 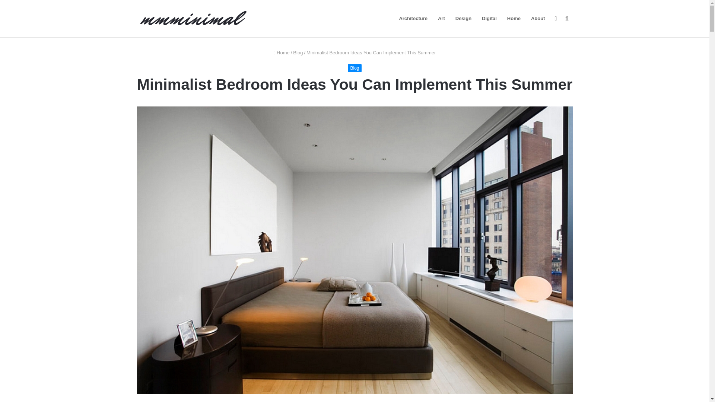 I want to click on Blog, so click(x=354, y=68).